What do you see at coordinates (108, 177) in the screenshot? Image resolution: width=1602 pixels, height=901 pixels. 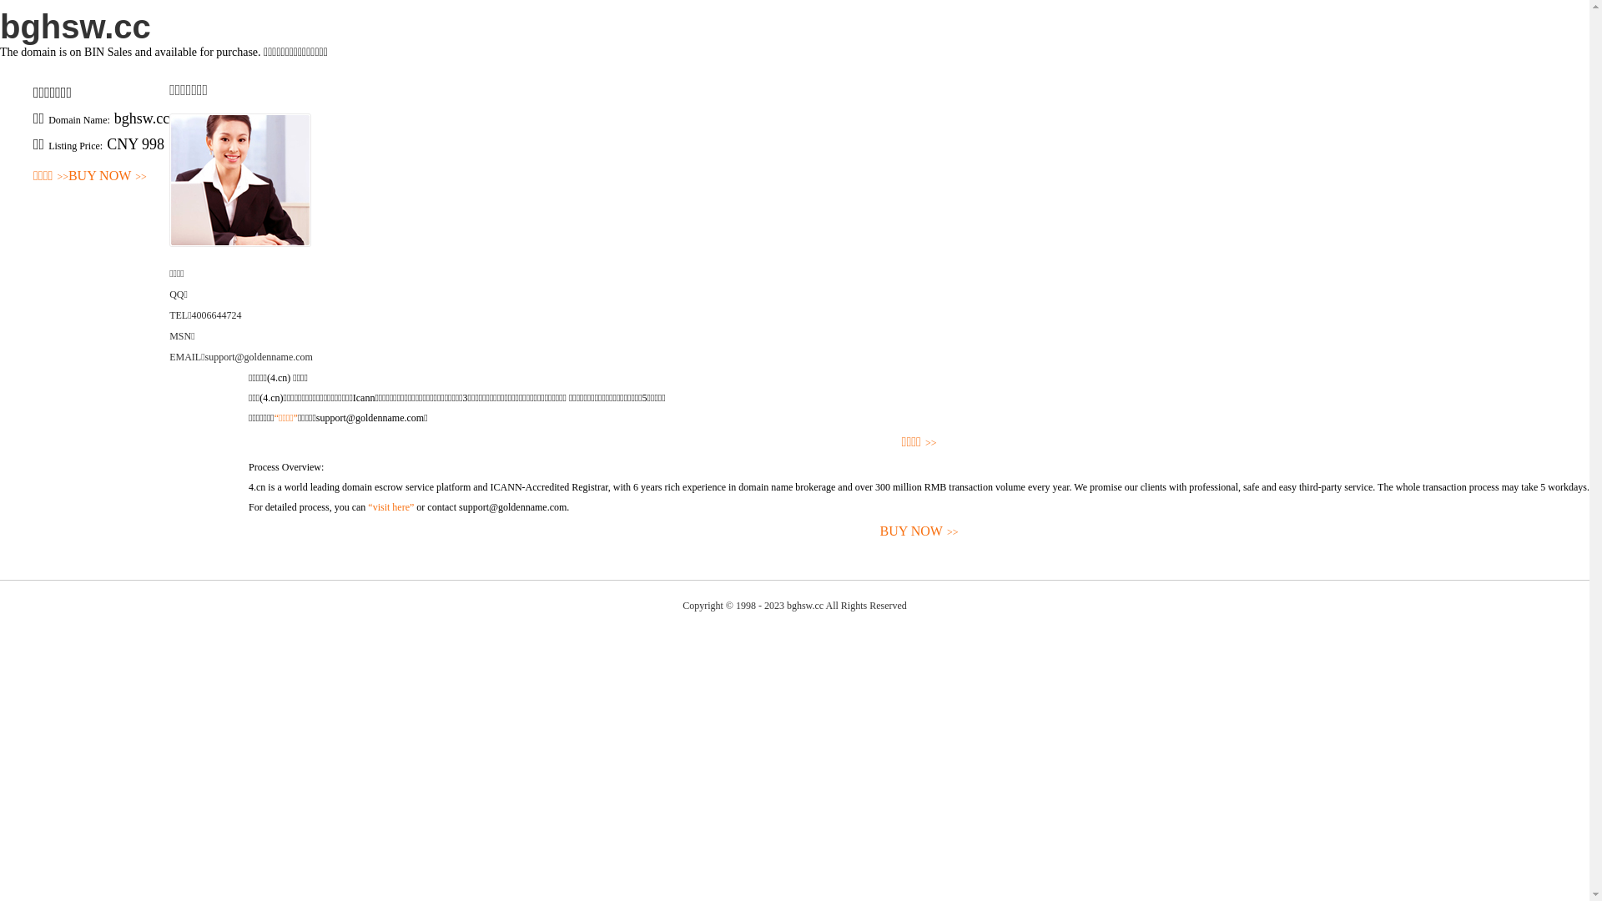 I see `BUY NOW>>` at bounding box center [108, 177].